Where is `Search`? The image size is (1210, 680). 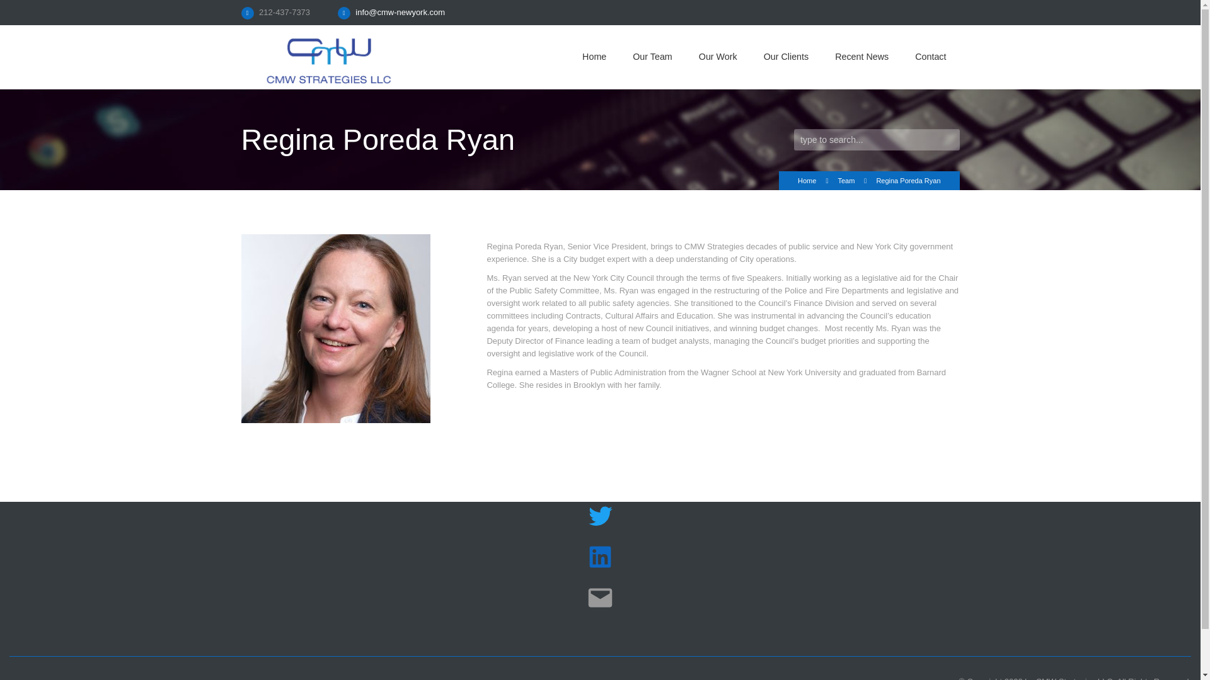
Search is located at coordinates (20, 10).